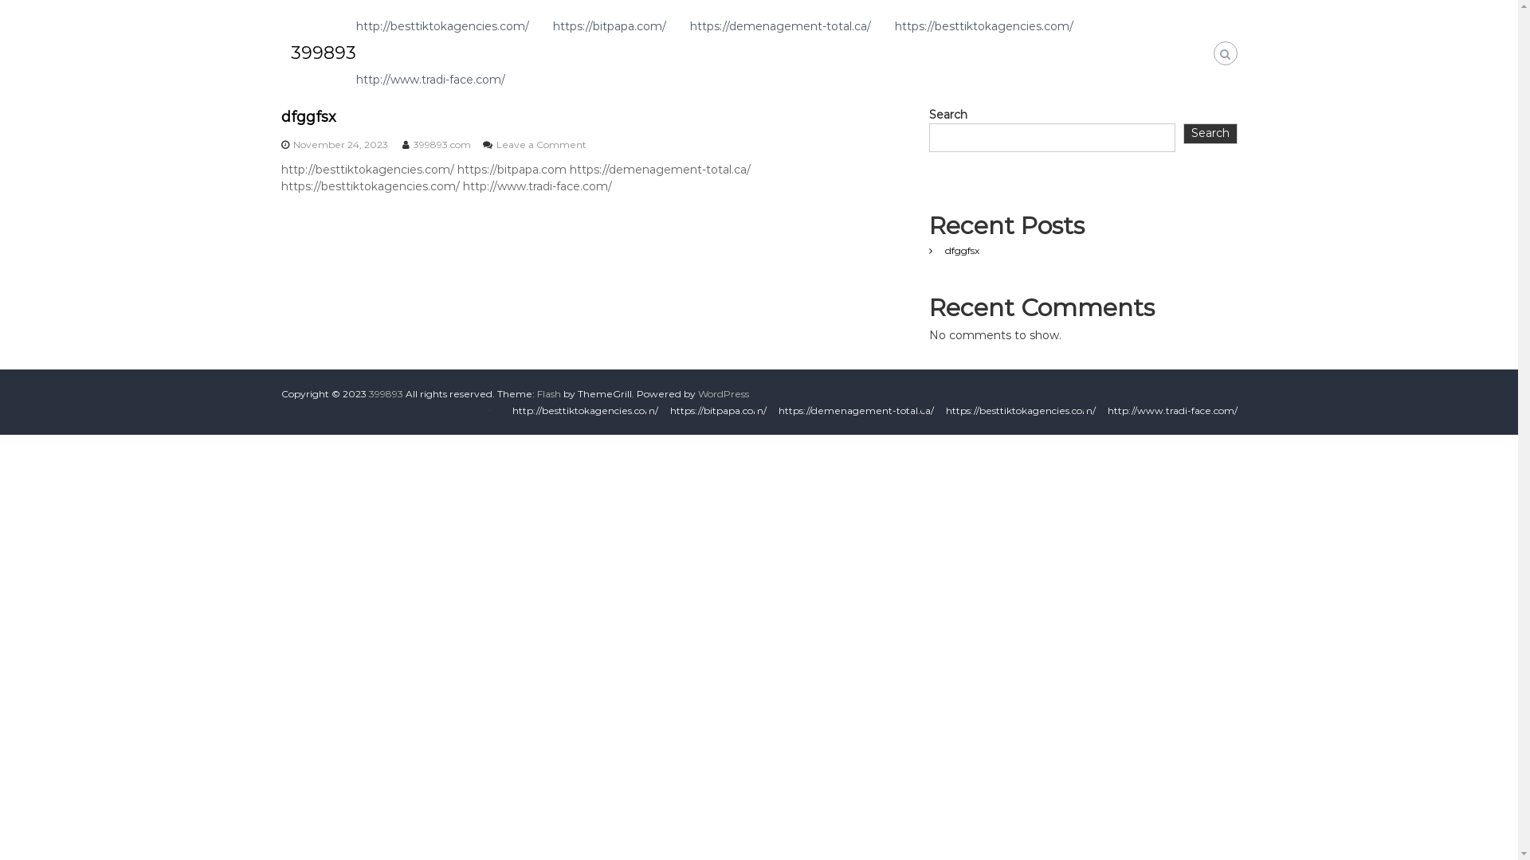 This screenshot has width=1530, height=860. Describe the element at coordinates (1210, 134) in the screenshot. I see `Search` at that location.